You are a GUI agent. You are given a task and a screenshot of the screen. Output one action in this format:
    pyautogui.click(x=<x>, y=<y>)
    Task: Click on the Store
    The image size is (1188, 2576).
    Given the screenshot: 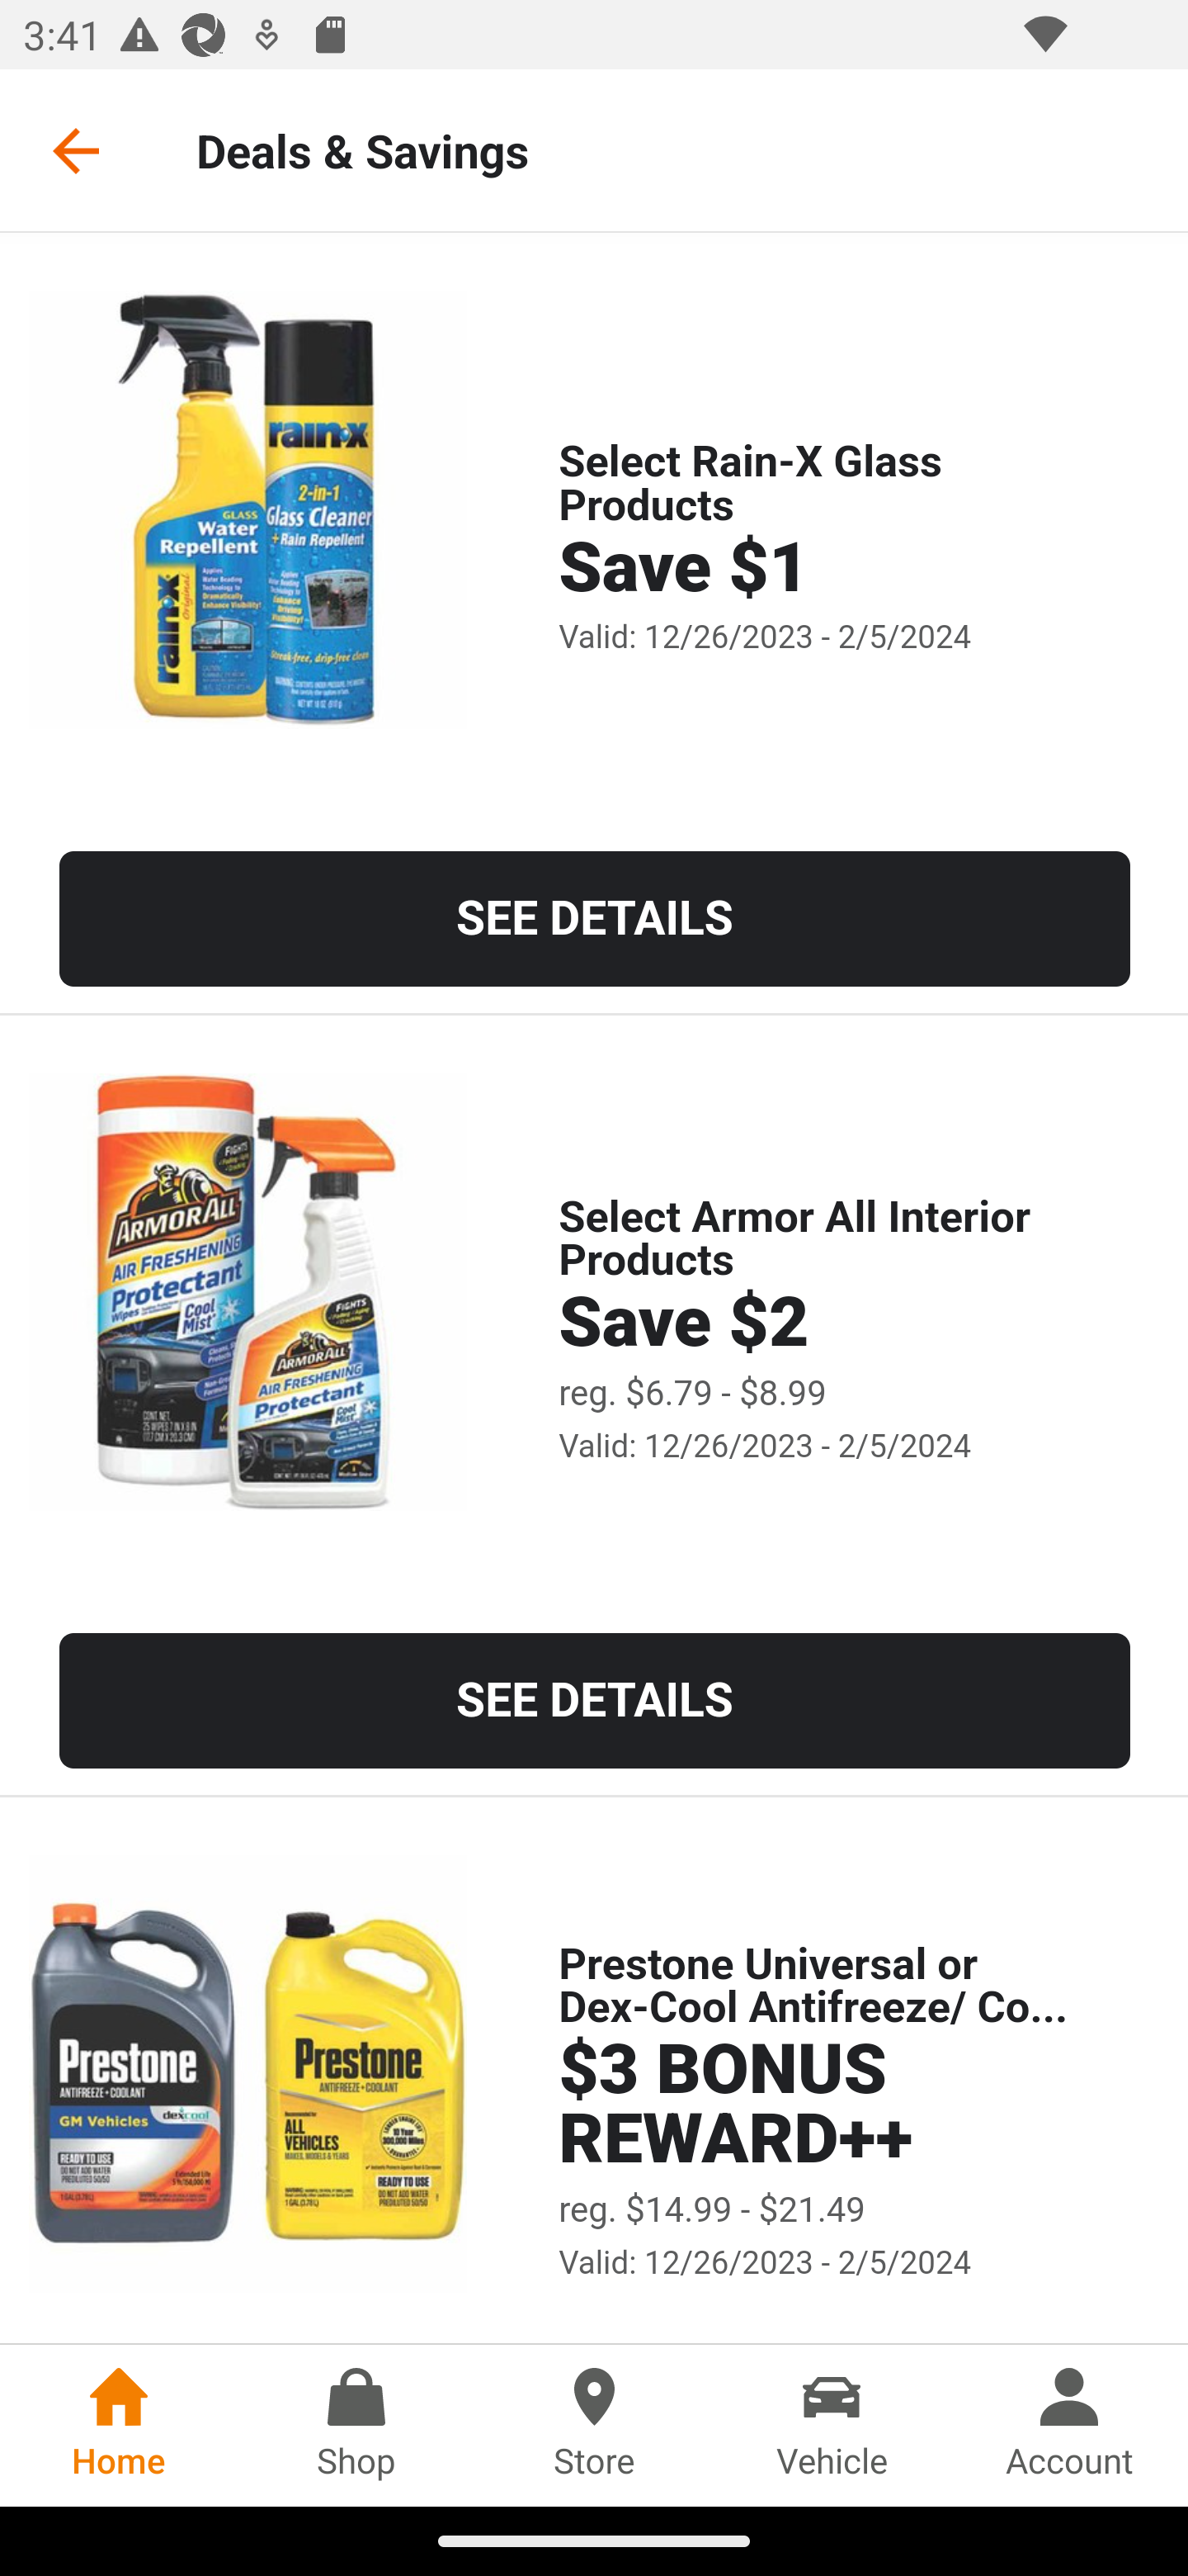 What is the action you would take?
    pyautogui.click(x=594, y=2425)
    